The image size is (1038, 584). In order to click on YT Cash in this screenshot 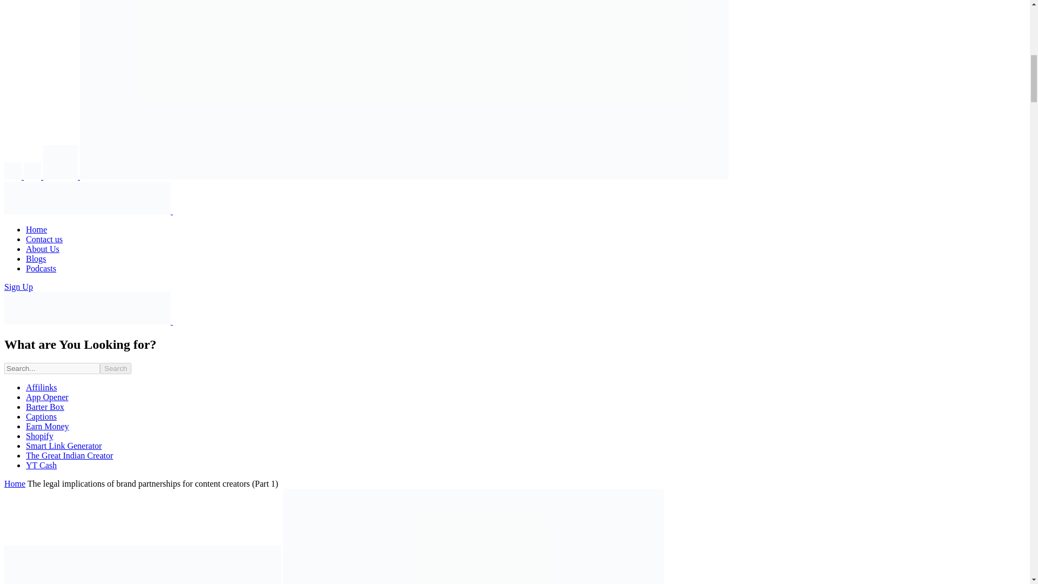, I will do `click(41, 465)`.